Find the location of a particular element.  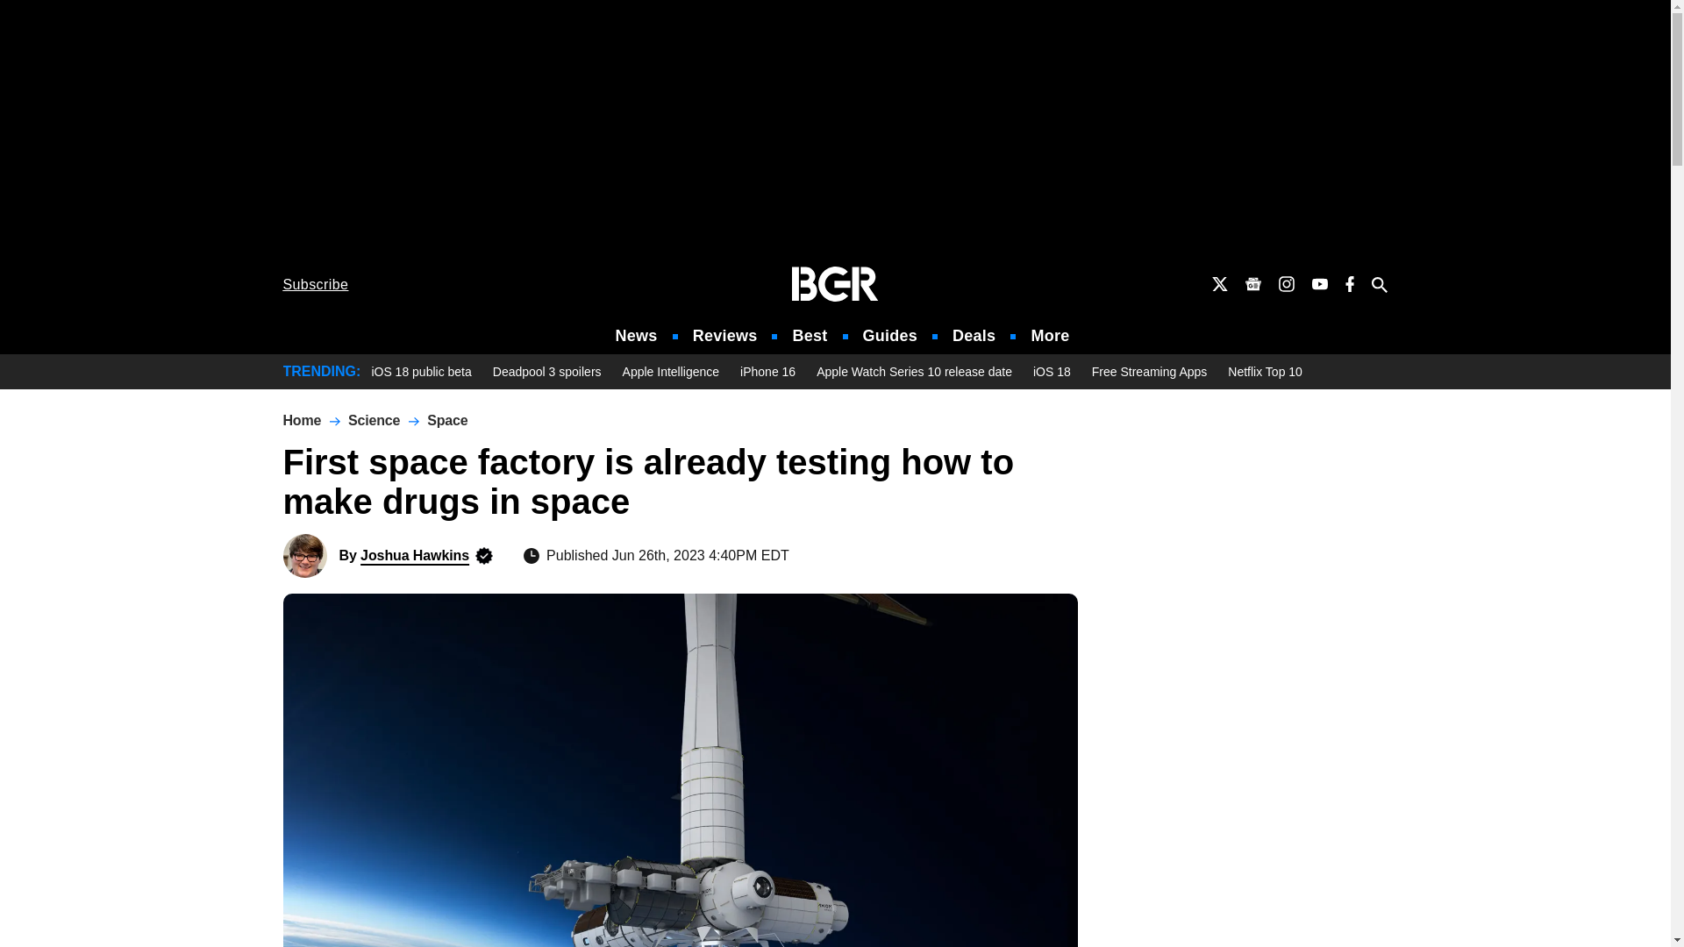

More is located at coordinates (1050, 336).